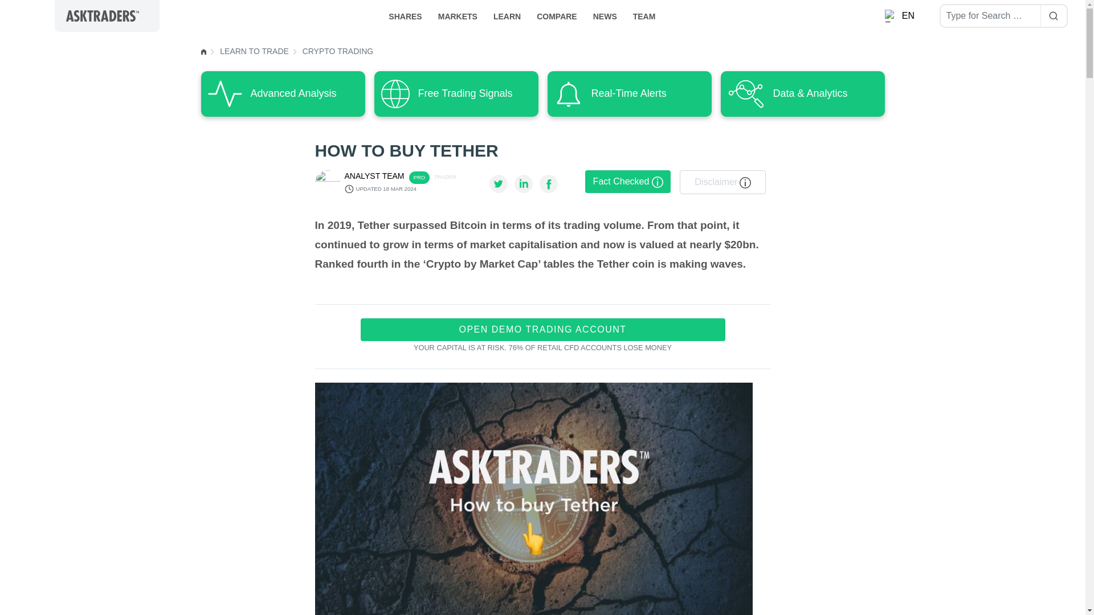  Describe the element at coordinates (605, 15) in the screenshot. I see `NEWS` at that location.